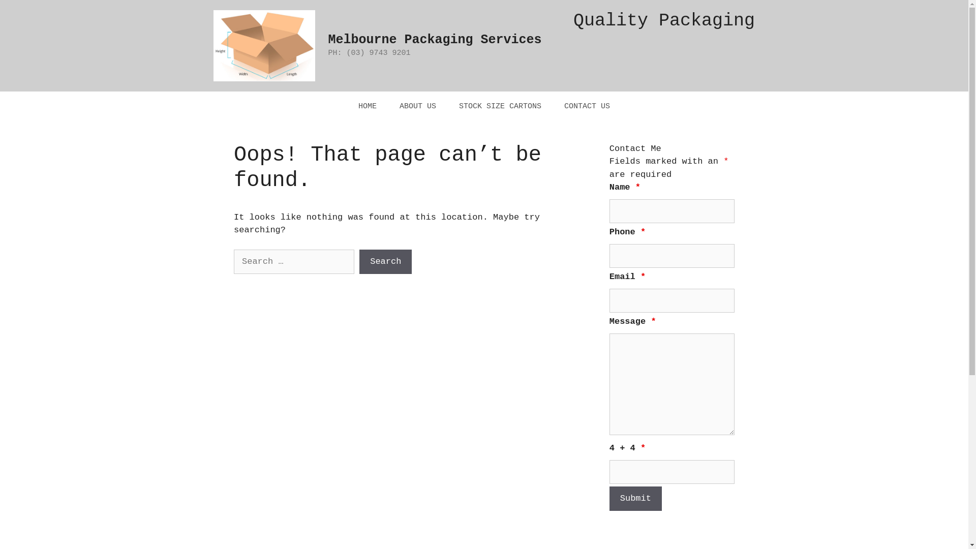  What do you see at coordinates (635, 499) in the screenshot?
I see `Submit` at bounding box center [635, 499].